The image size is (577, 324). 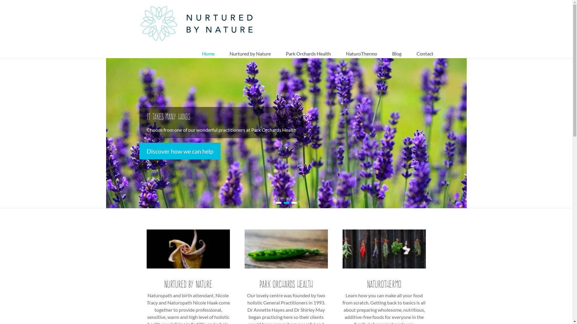 I want to click on Nurtured by Nature, so click(x=188, y=284).